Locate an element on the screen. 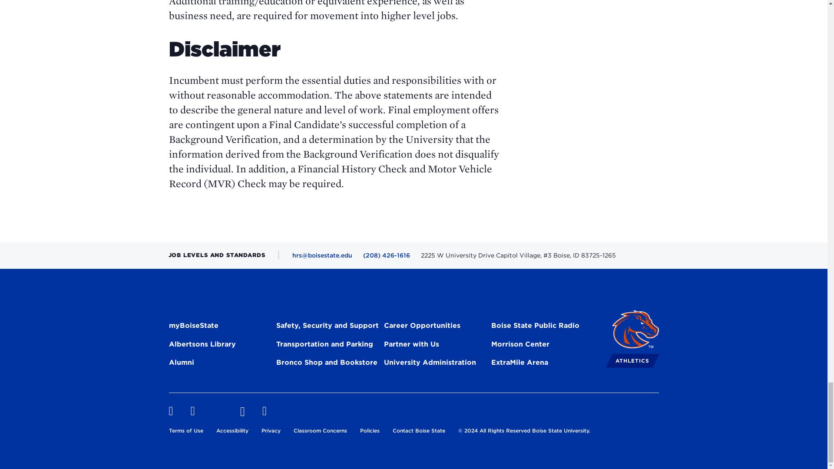 The height and width of the screenshot is (469, 834). Boise State Public Radio is located at coordinates (535, 327).